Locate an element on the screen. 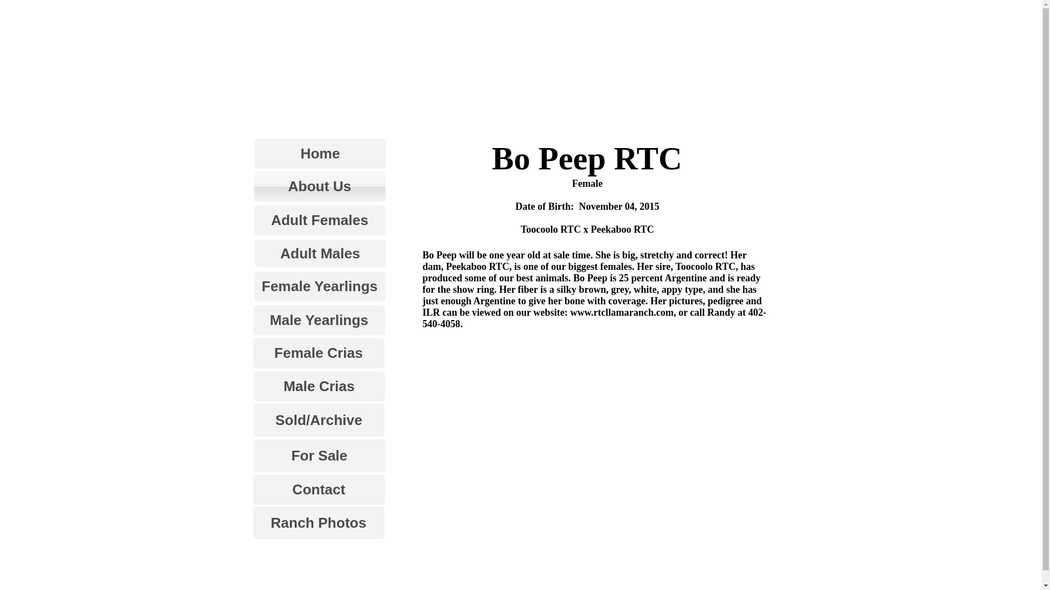  Male Yearlings is located at coordinates (319, 320).